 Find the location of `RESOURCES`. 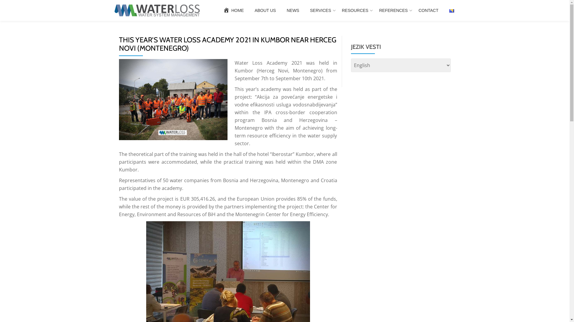

RESOURCES is located at coordinates (355, 10).